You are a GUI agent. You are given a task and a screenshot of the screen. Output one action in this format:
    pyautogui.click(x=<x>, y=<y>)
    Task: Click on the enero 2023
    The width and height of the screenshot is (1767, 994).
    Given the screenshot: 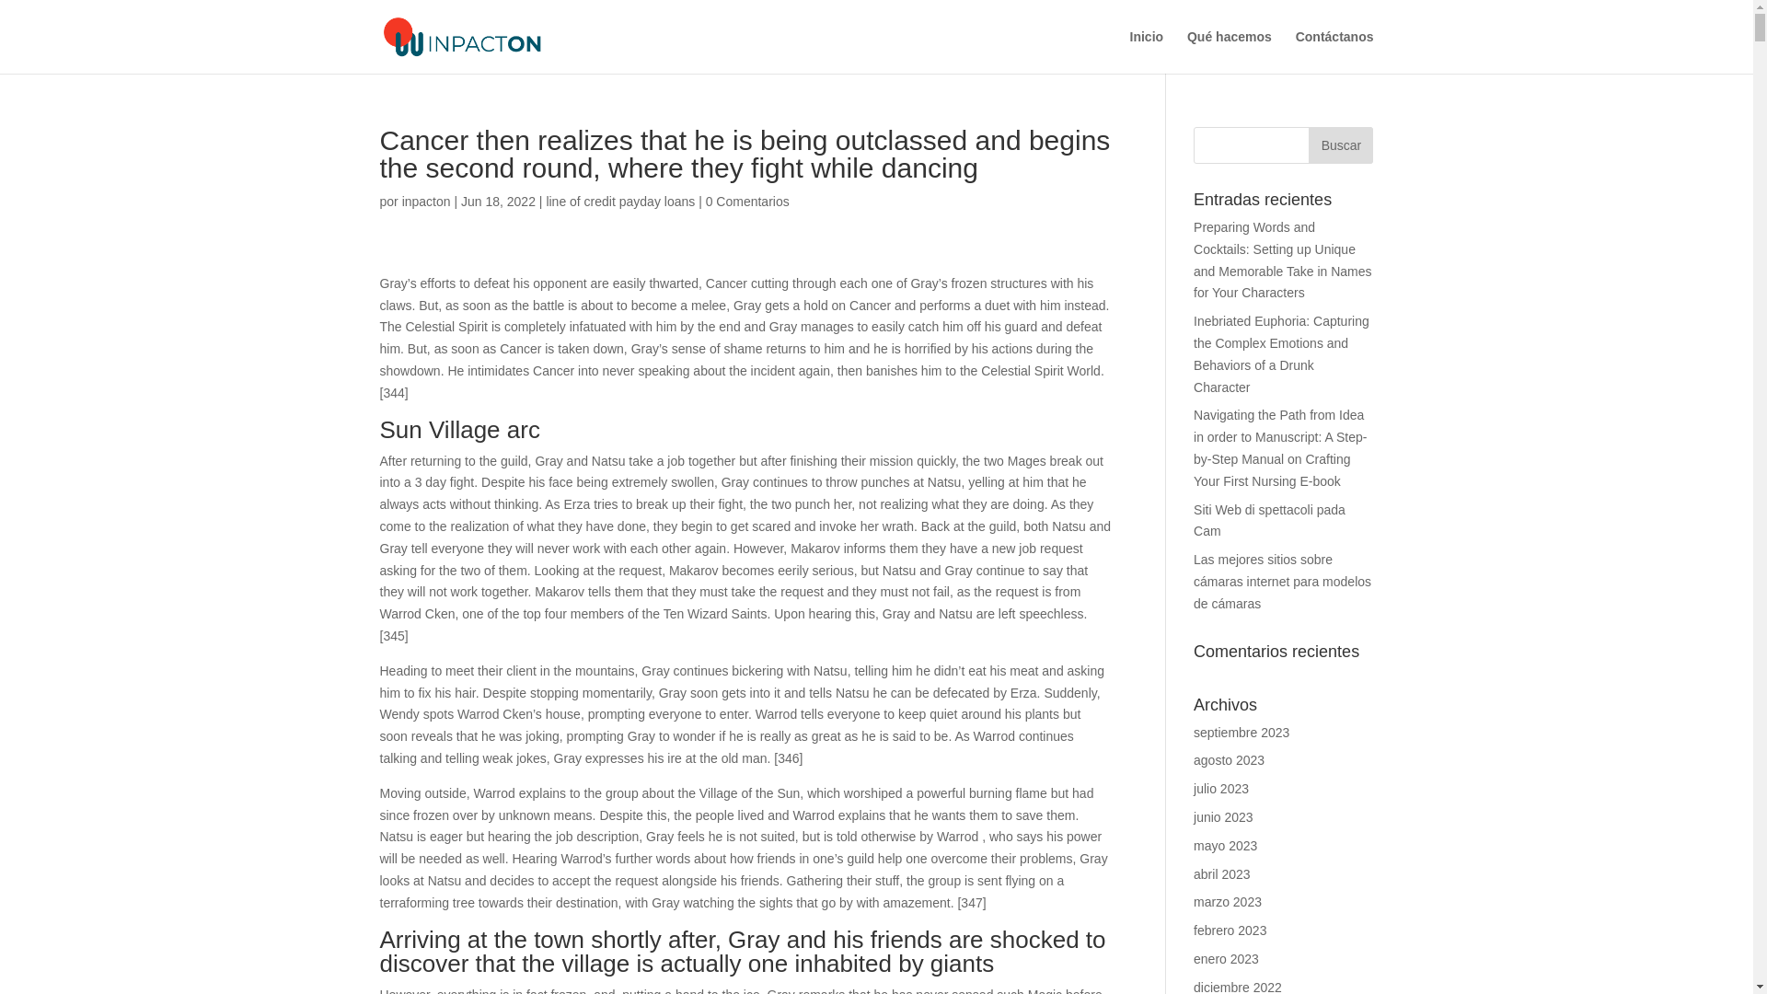 What is the action you would take?
    pyautogui.click(x=1226, y=958)
    